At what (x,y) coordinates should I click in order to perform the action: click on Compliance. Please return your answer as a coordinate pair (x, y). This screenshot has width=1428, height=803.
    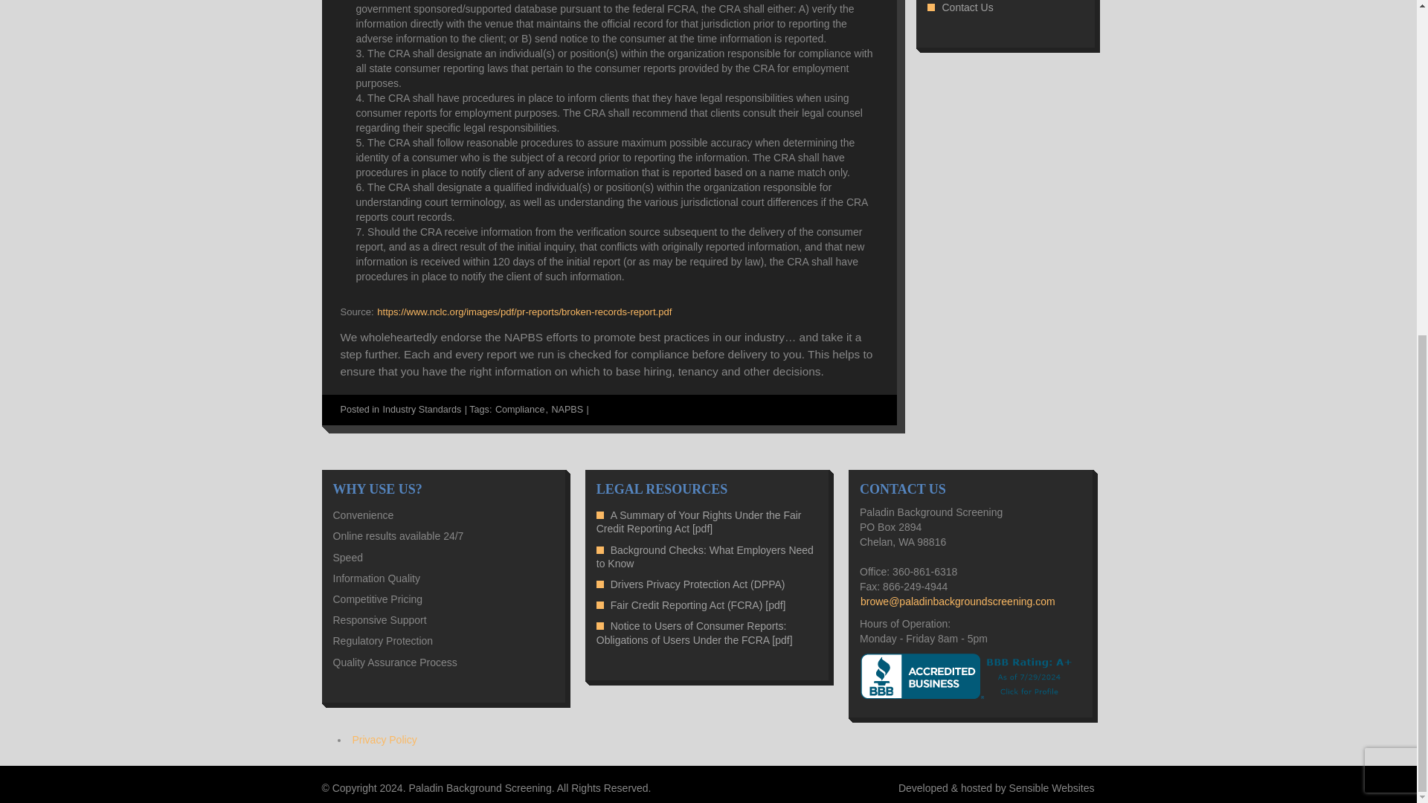
    Looking at the image, I should click on (521, 410).